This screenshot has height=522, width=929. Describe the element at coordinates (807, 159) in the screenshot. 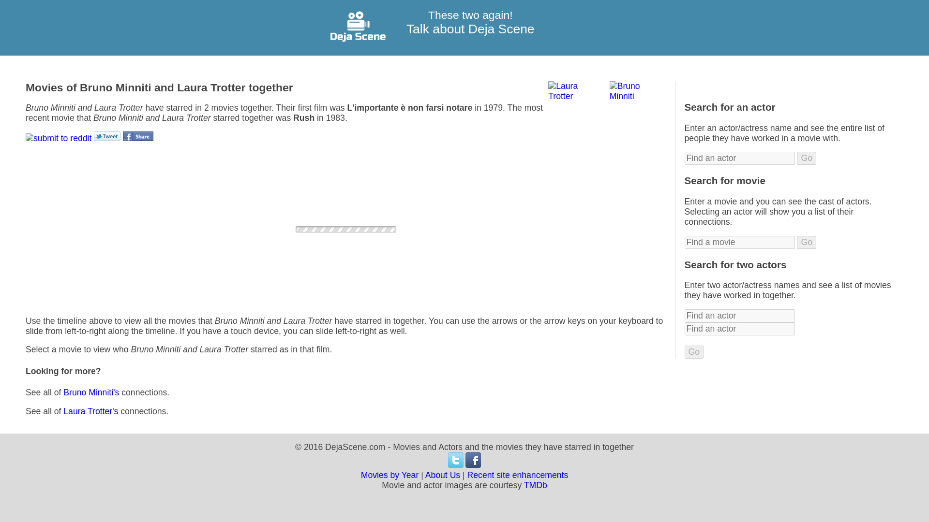

I see `Go` at that location.